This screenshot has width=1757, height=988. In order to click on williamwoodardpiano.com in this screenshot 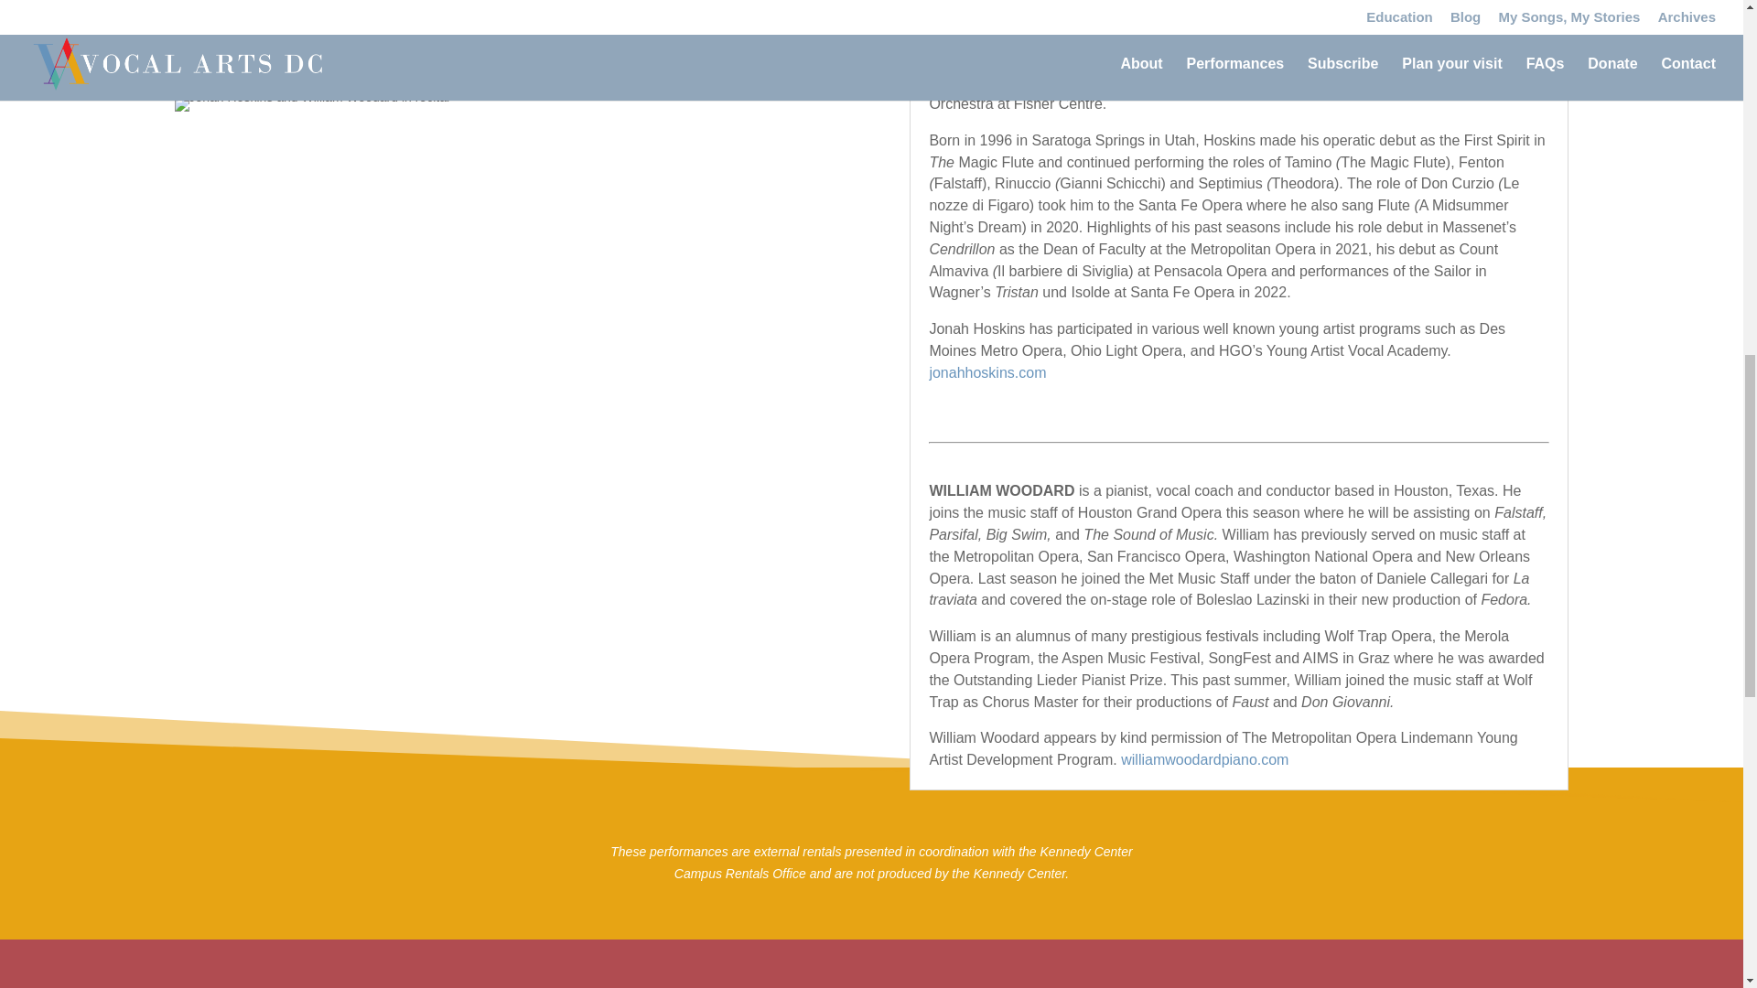, I will do `click(1204, 759)`.